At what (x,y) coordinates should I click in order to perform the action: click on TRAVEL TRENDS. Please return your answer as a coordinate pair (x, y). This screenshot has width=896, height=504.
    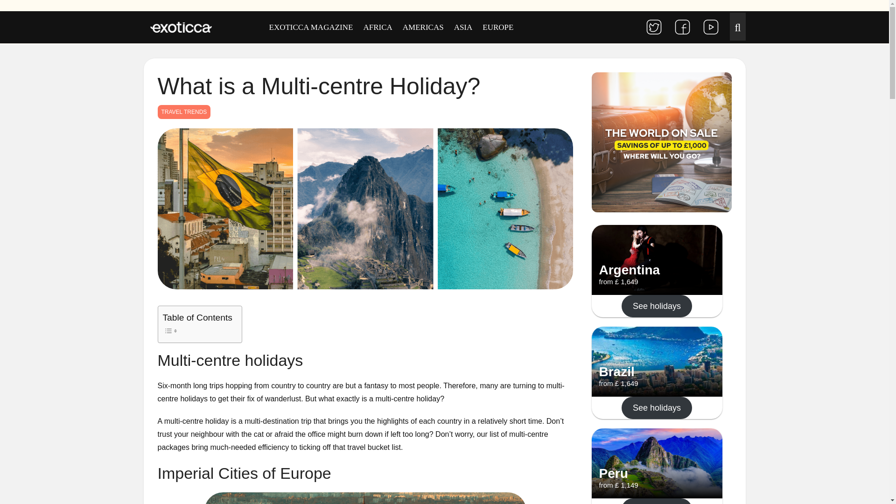
    Looking at the image, I should click on (184, 112).